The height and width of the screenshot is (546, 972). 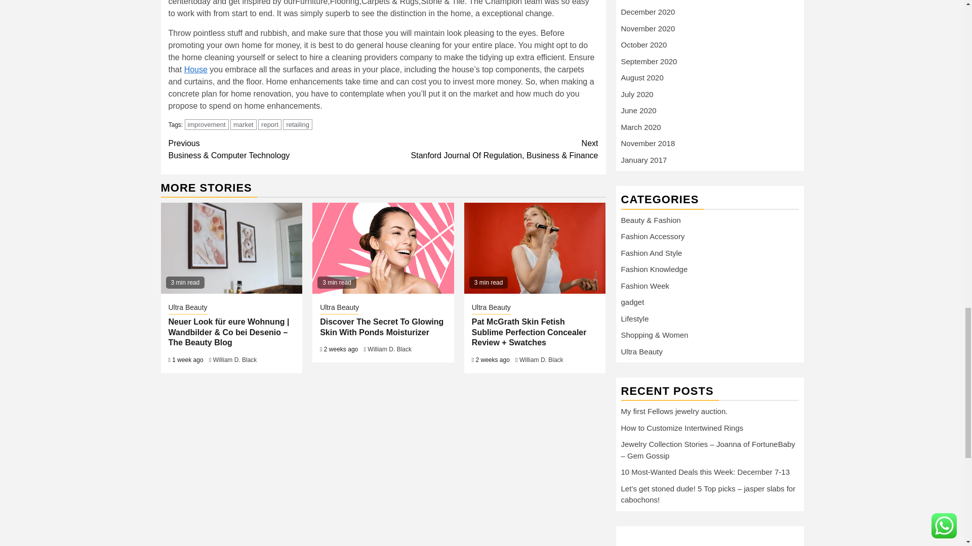 I want to click on improvement, so click(x=207, y=124).